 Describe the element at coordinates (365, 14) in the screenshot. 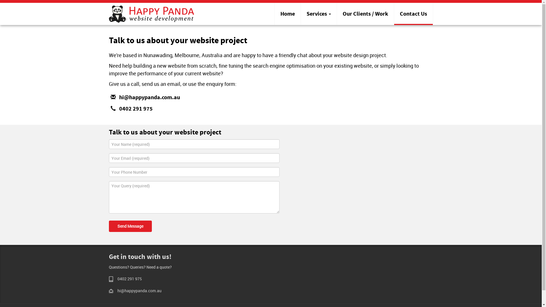

I see `Our Clients / Work` at that location.